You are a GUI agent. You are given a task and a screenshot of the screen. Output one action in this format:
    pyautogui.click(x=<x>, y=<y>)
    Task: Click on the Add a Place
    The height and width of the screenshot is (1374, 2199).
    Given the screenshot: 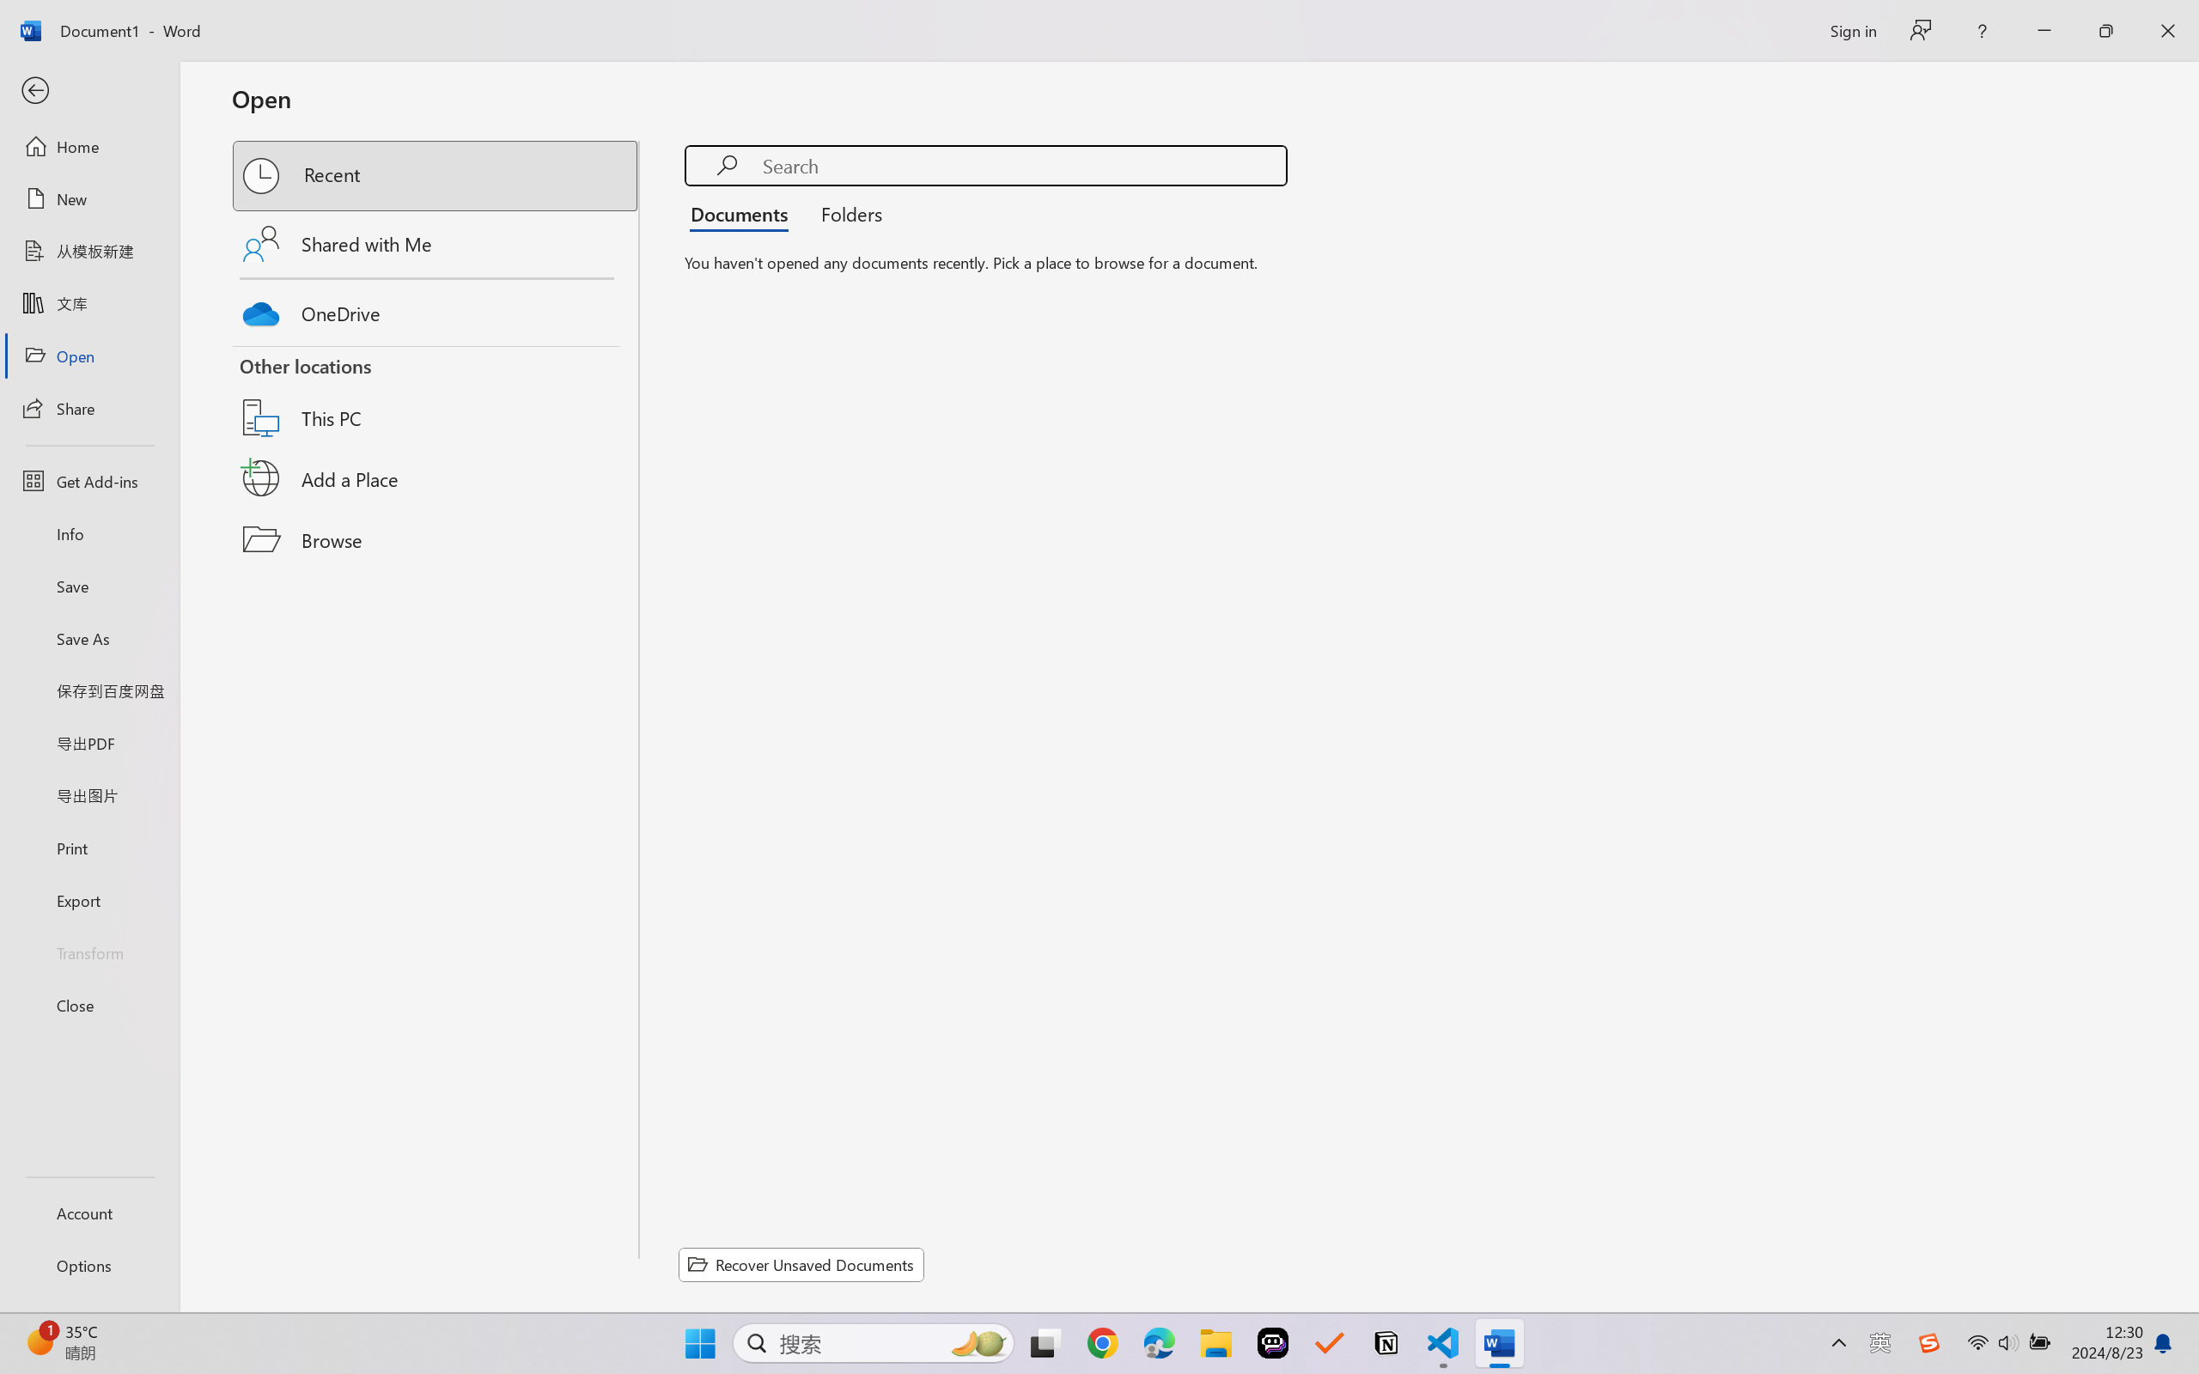 What is the action you would take?
    pyautogui.click(x=436, y=478)
    